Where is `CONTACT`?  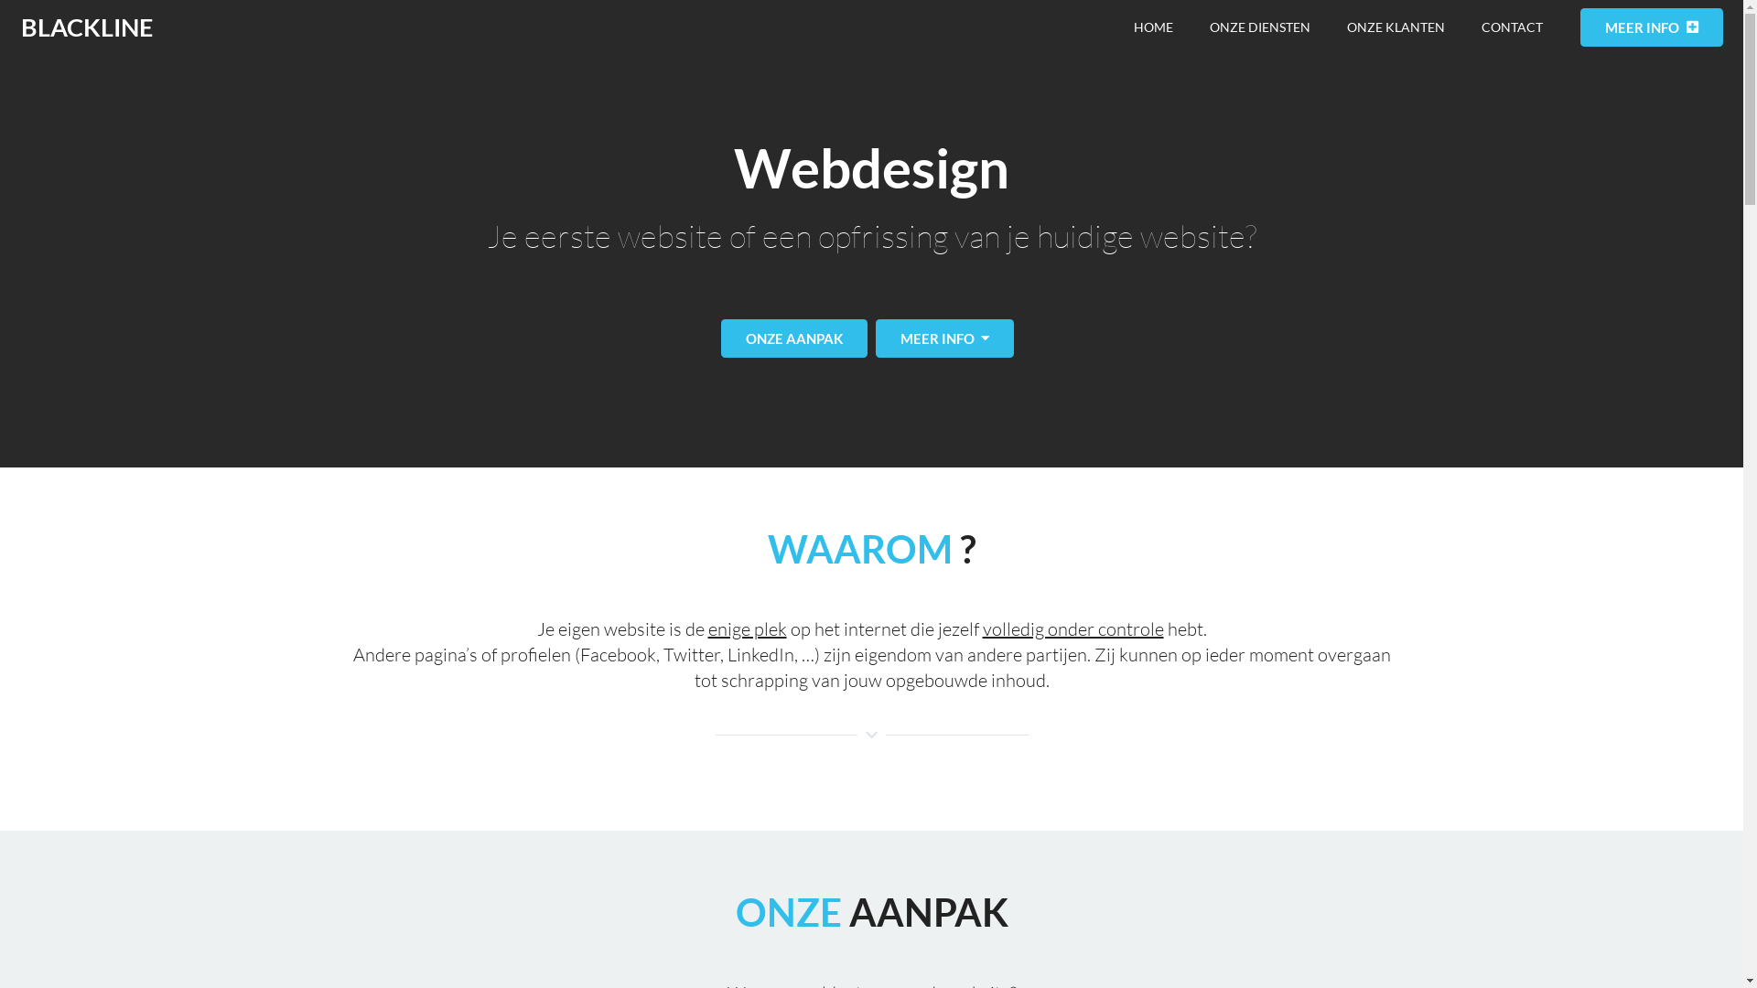
CONTACT is located at coordinates (1512, 27).